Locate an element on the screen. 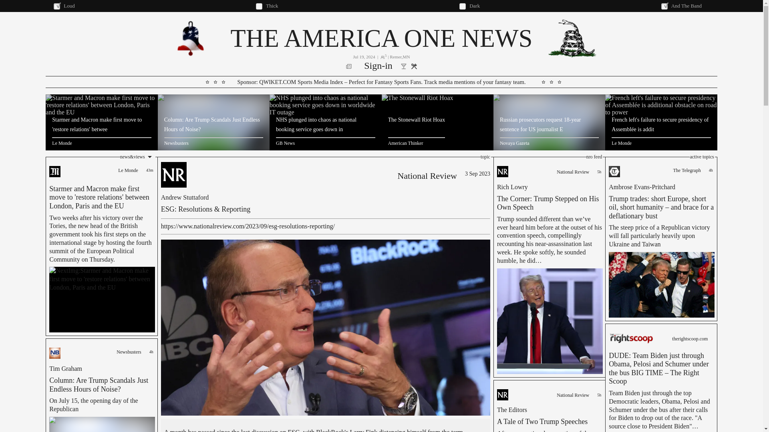  Sign-in is located at coordinates (378, 66).